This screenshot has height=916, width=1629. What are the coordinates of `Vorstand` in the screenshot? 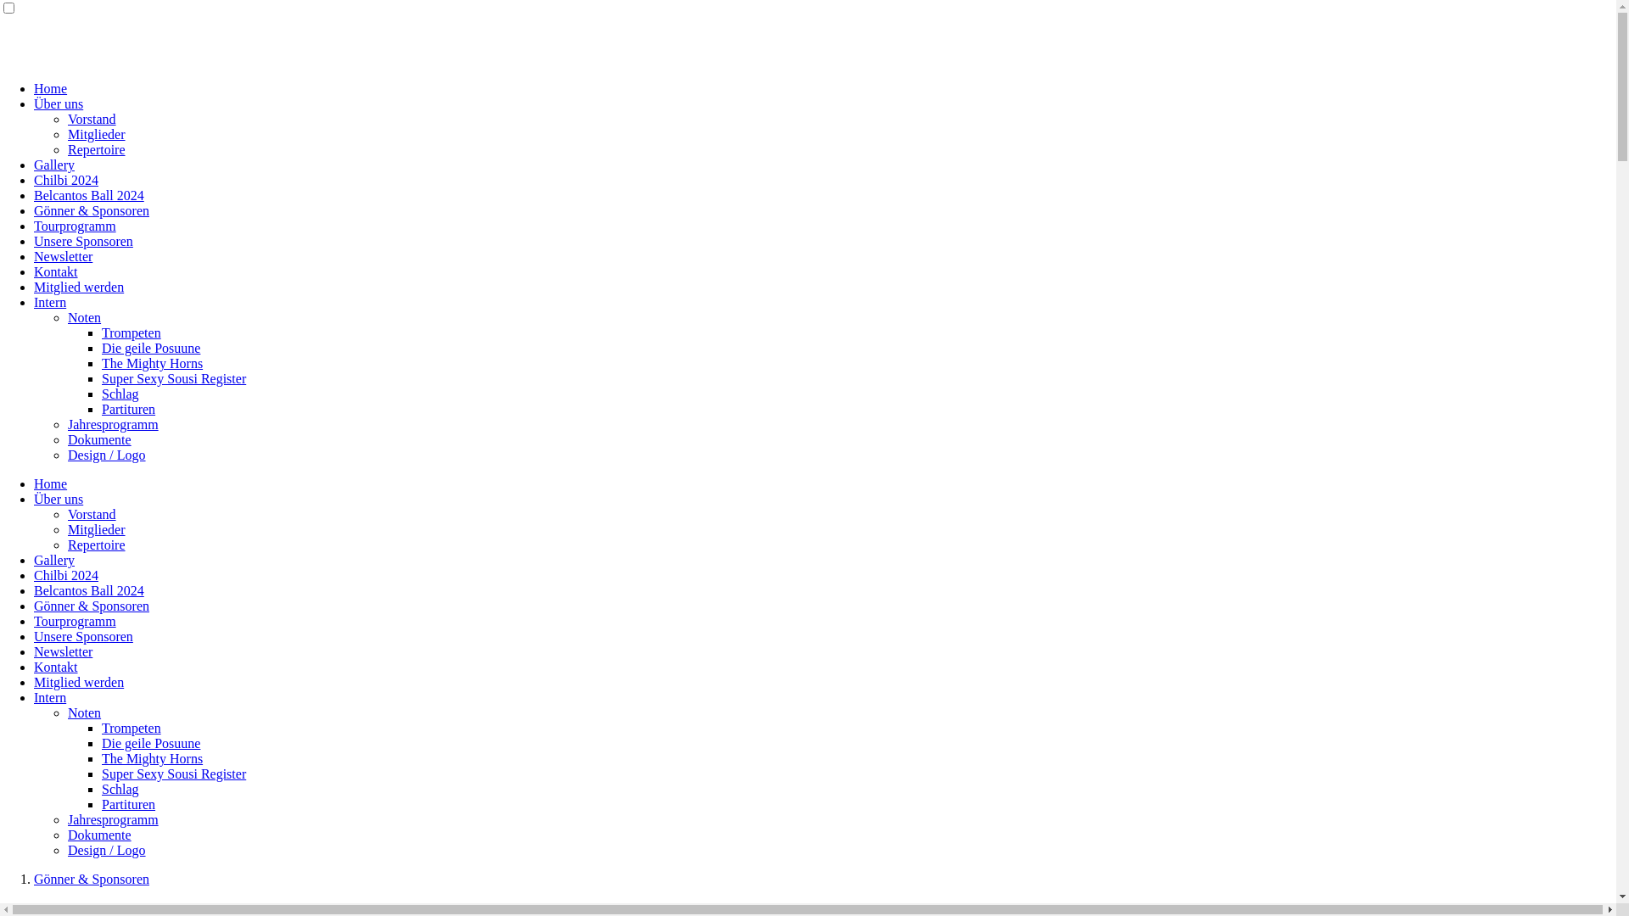 It's located at (92, 514).